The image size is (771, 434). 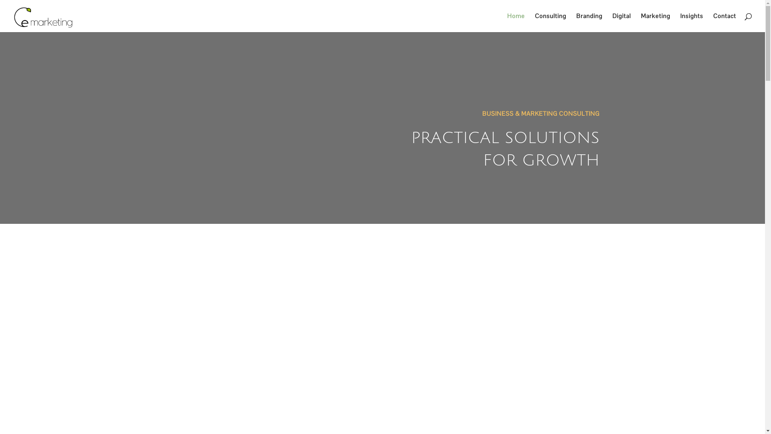 What do you see at coordinates (724, 23) in the screenshot?
I see `Contact` at bounding box center [724, 23].